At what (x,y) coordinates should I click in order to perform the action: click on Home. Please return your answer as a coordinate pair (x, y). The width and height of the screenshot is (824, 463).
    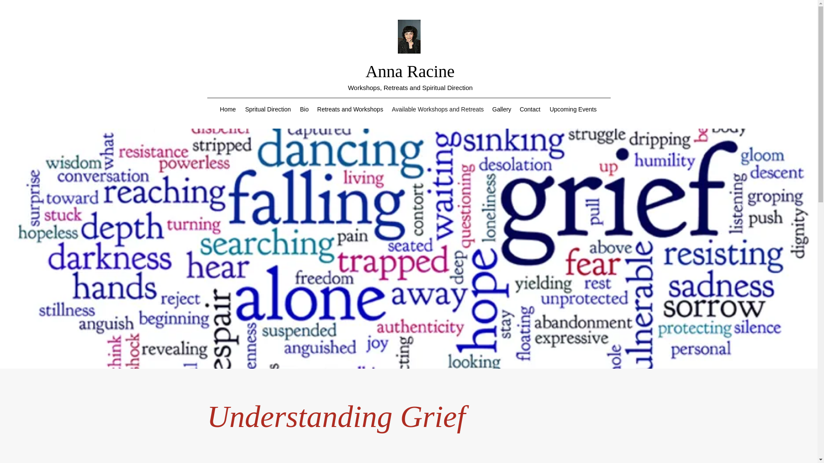
    Looking at the image, I should click on (227, 109).